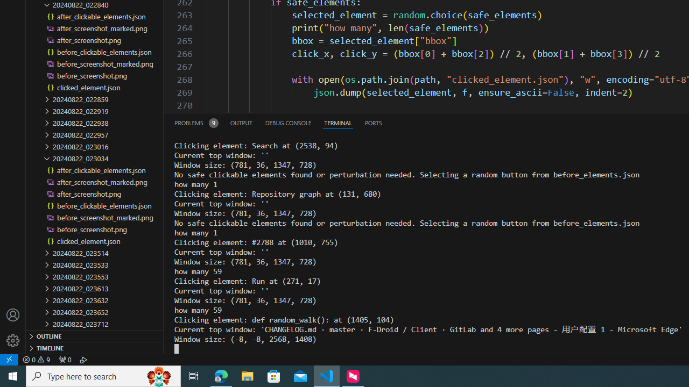  I want to click on Problems (Ctrl+Shift+M) - Total 9 Problems, so click(196, 123).